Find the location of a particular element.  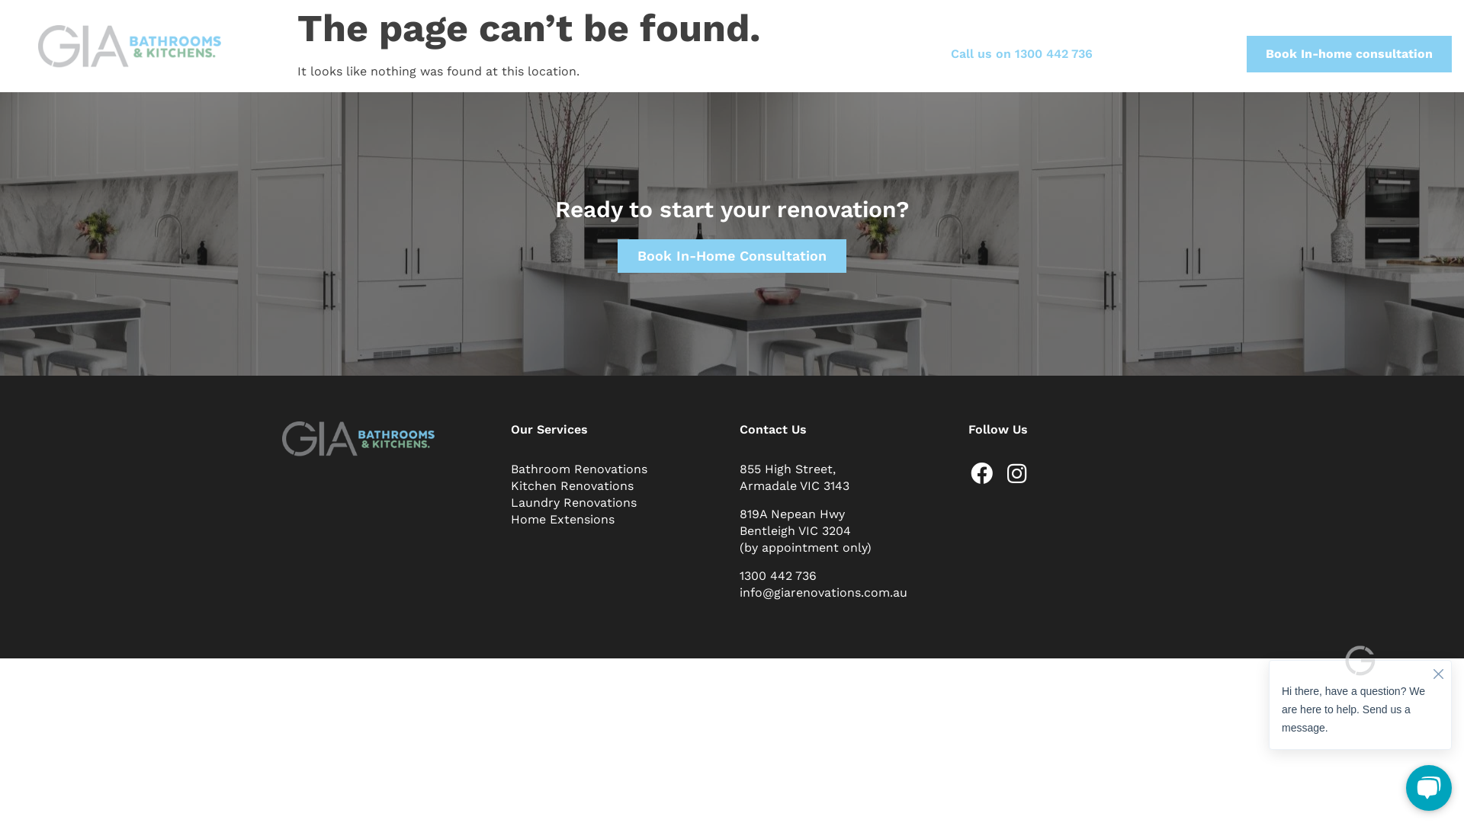

Home Extensions is located at coordinates (618, 519).